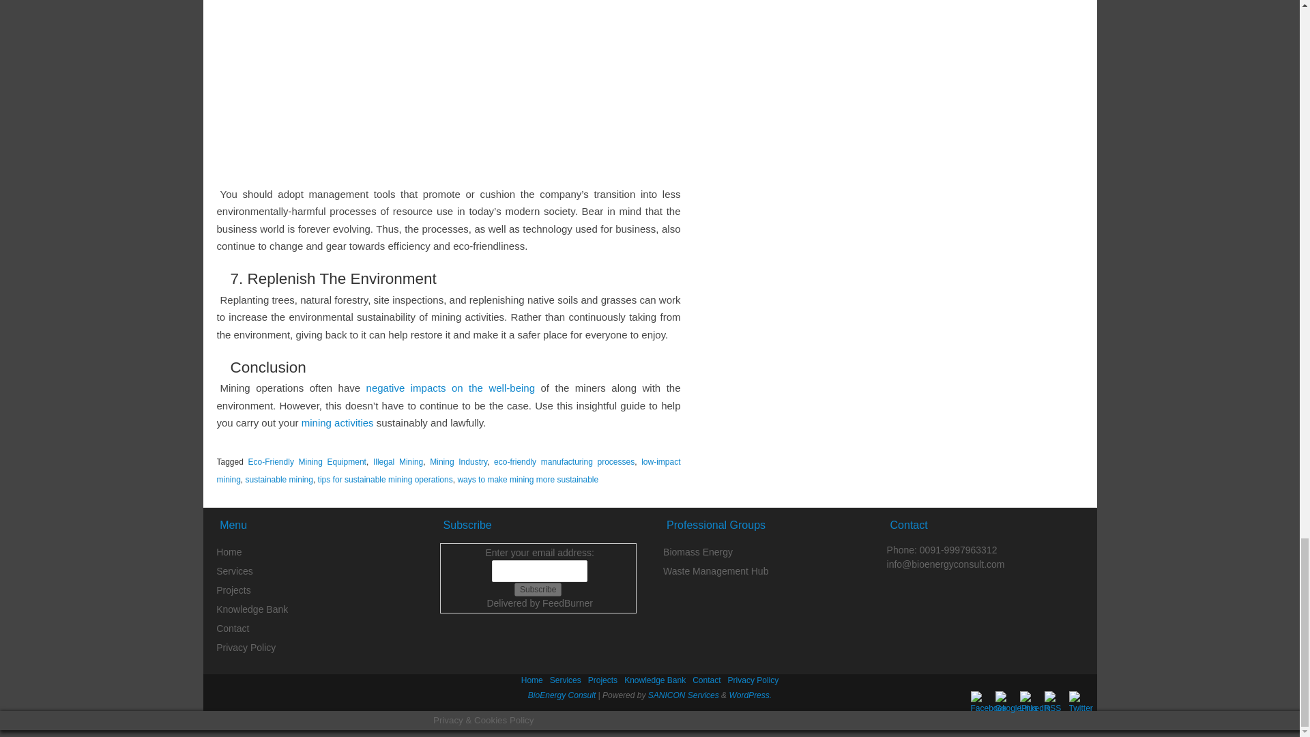  What do you see at coordinates (337, 422) in the screenshot?
I see `mining activities` at bounding box center [337, 422].